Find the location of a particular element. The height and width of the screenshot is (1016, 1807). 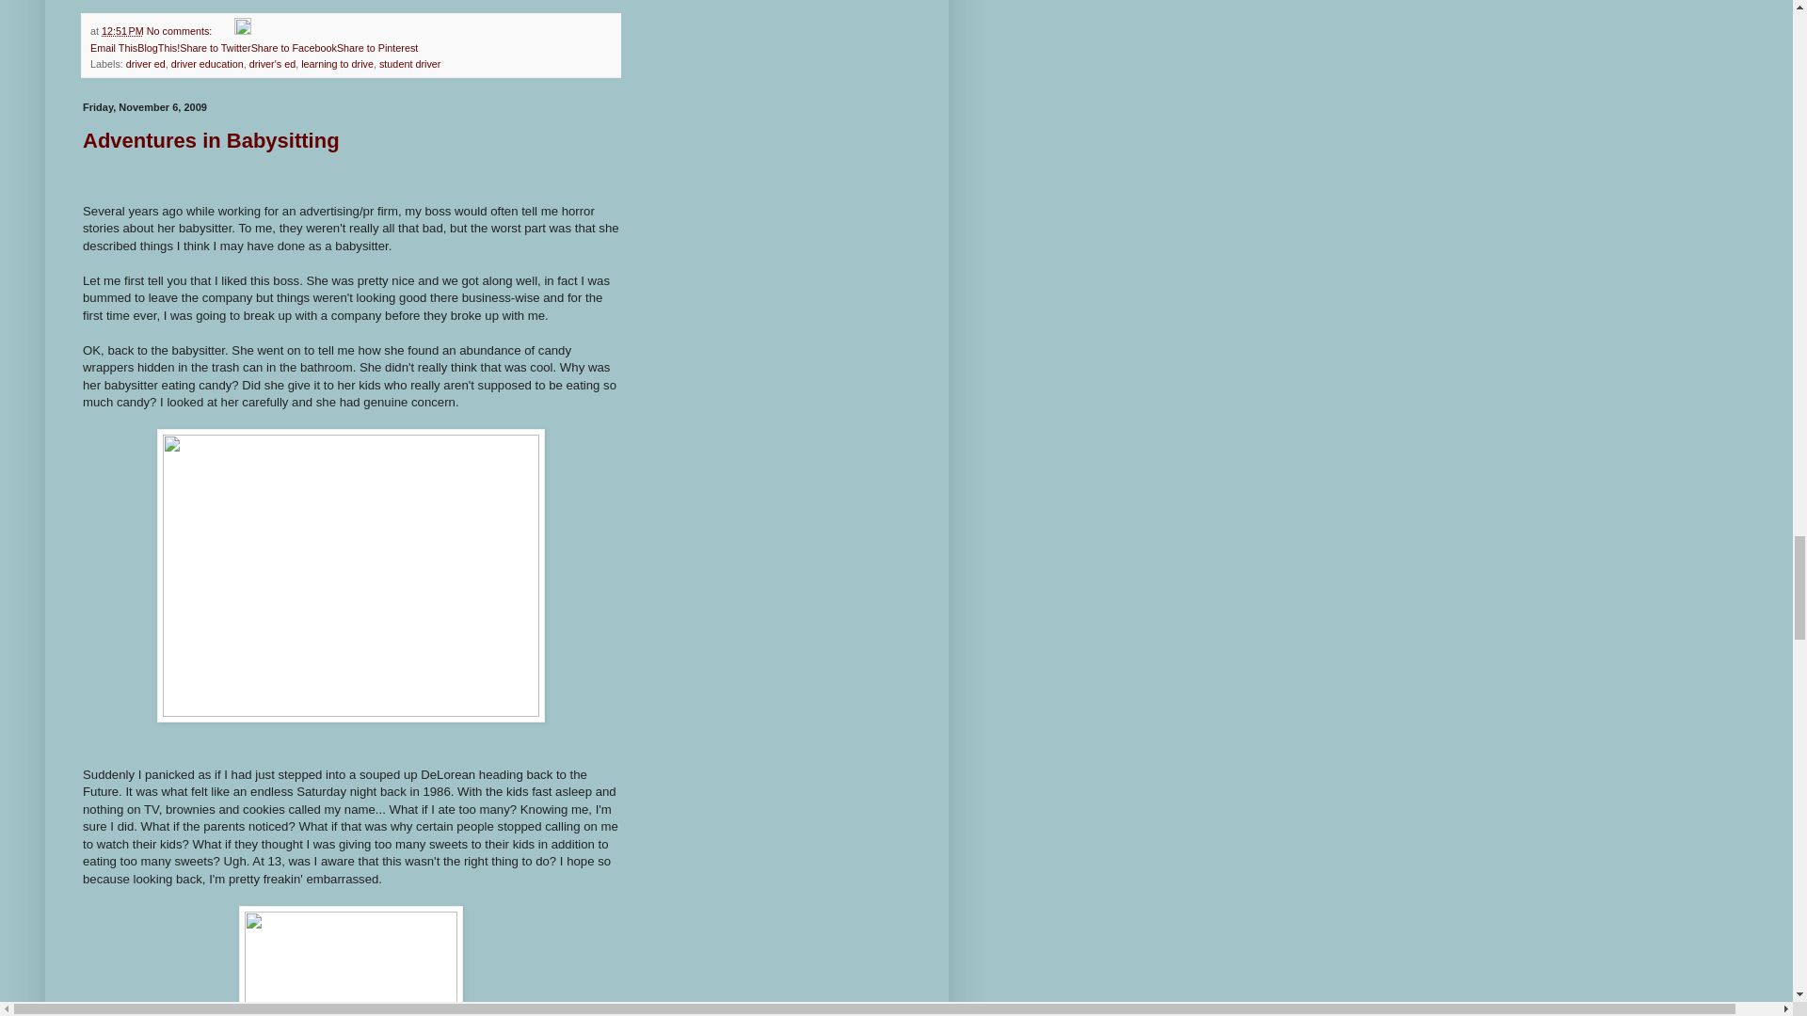

Share to Pinterest is located at coordinates (376, 47).